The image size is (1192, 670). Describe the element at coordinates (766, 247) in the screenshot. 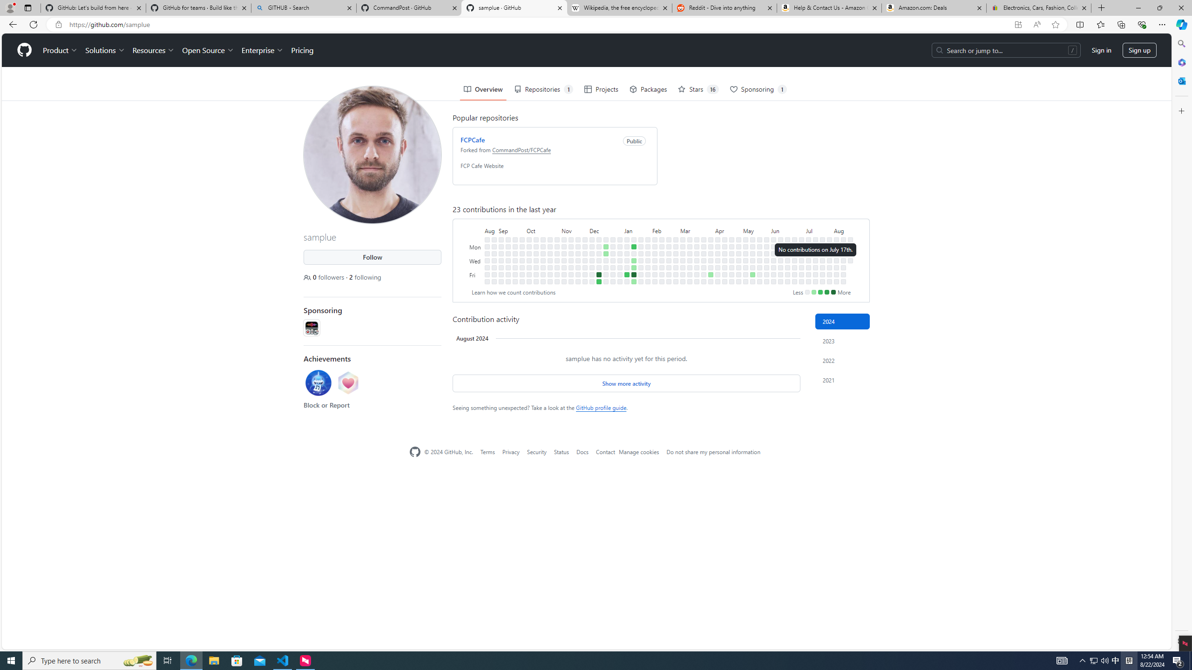

I see `No contributions on May 27th.` at that location.